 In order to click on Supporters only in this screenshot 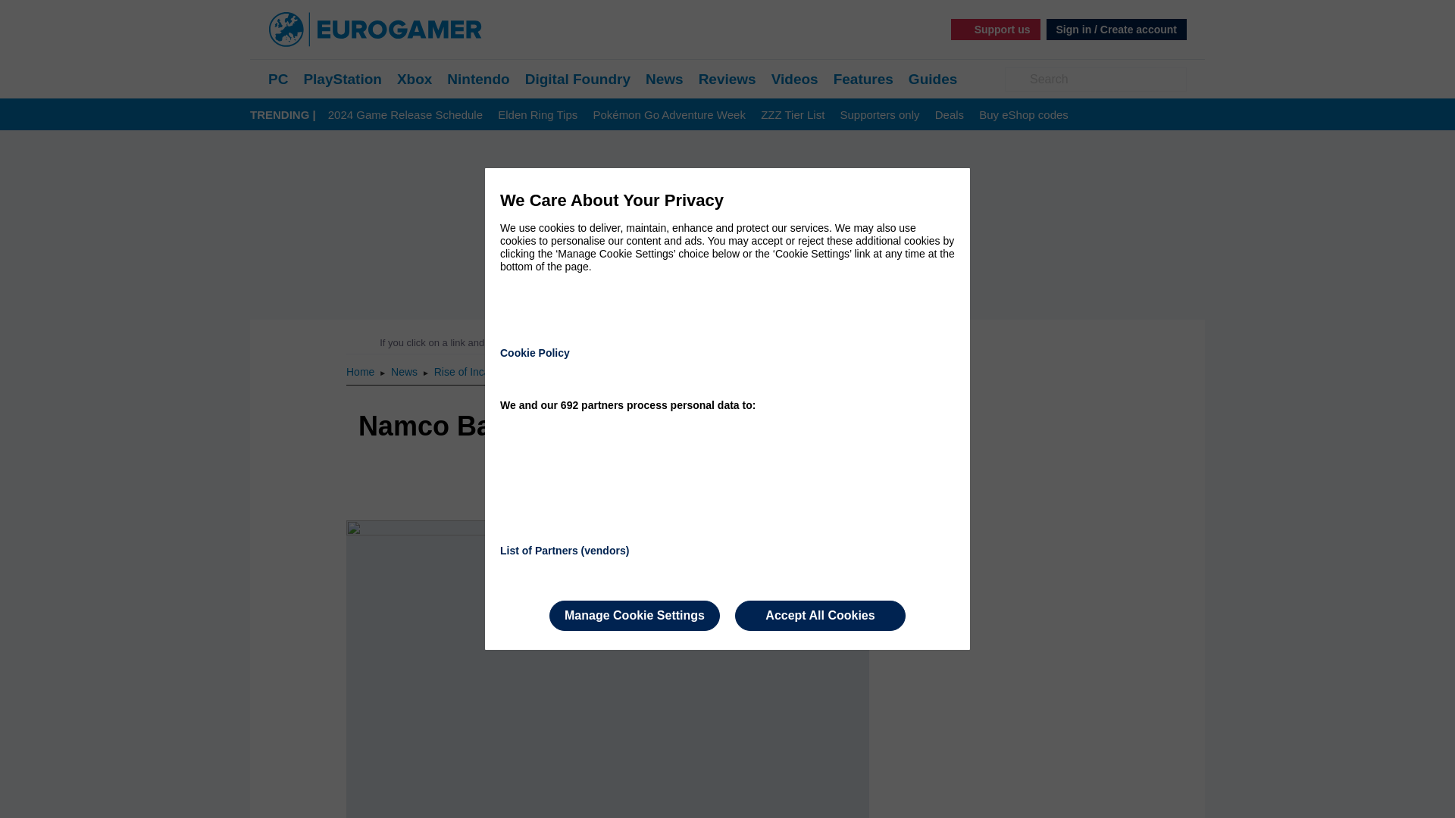, I will do `click(879, 115)`.